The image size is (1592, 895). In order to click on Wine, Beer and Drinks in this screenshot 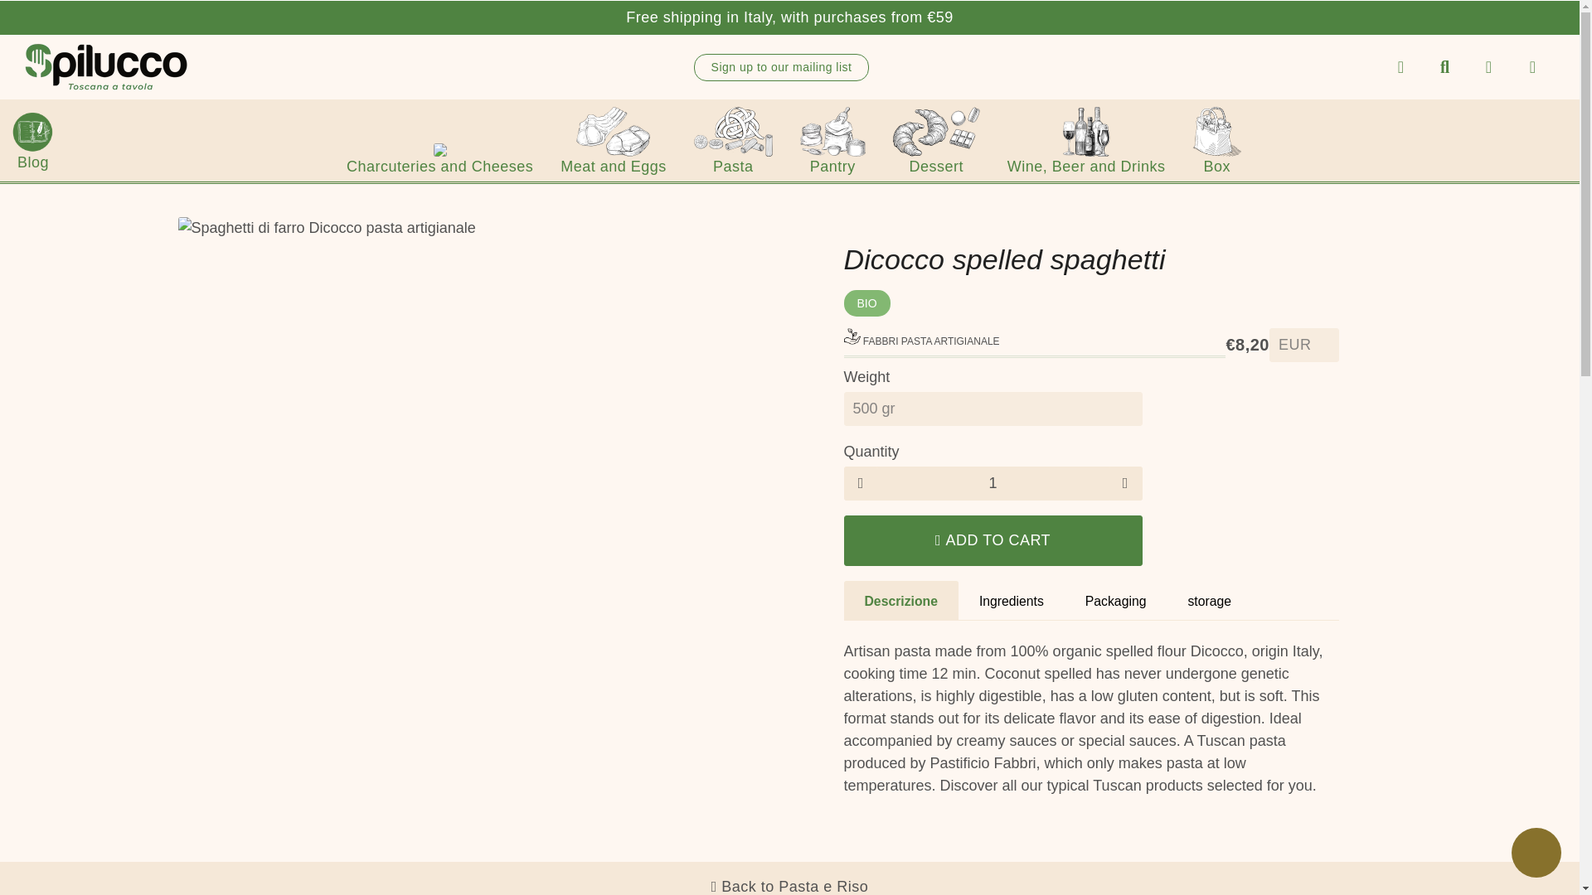, I will do `click(1086, 140)`.